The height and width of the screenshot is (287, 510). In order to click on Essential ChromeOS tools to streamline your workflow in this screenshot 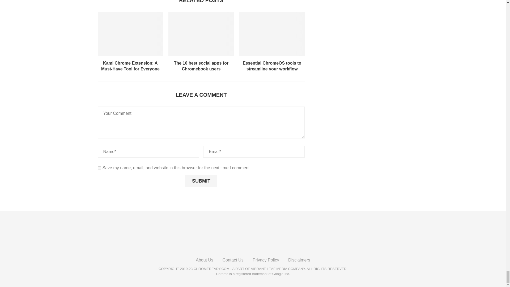, I will do `click(272, 34)`.